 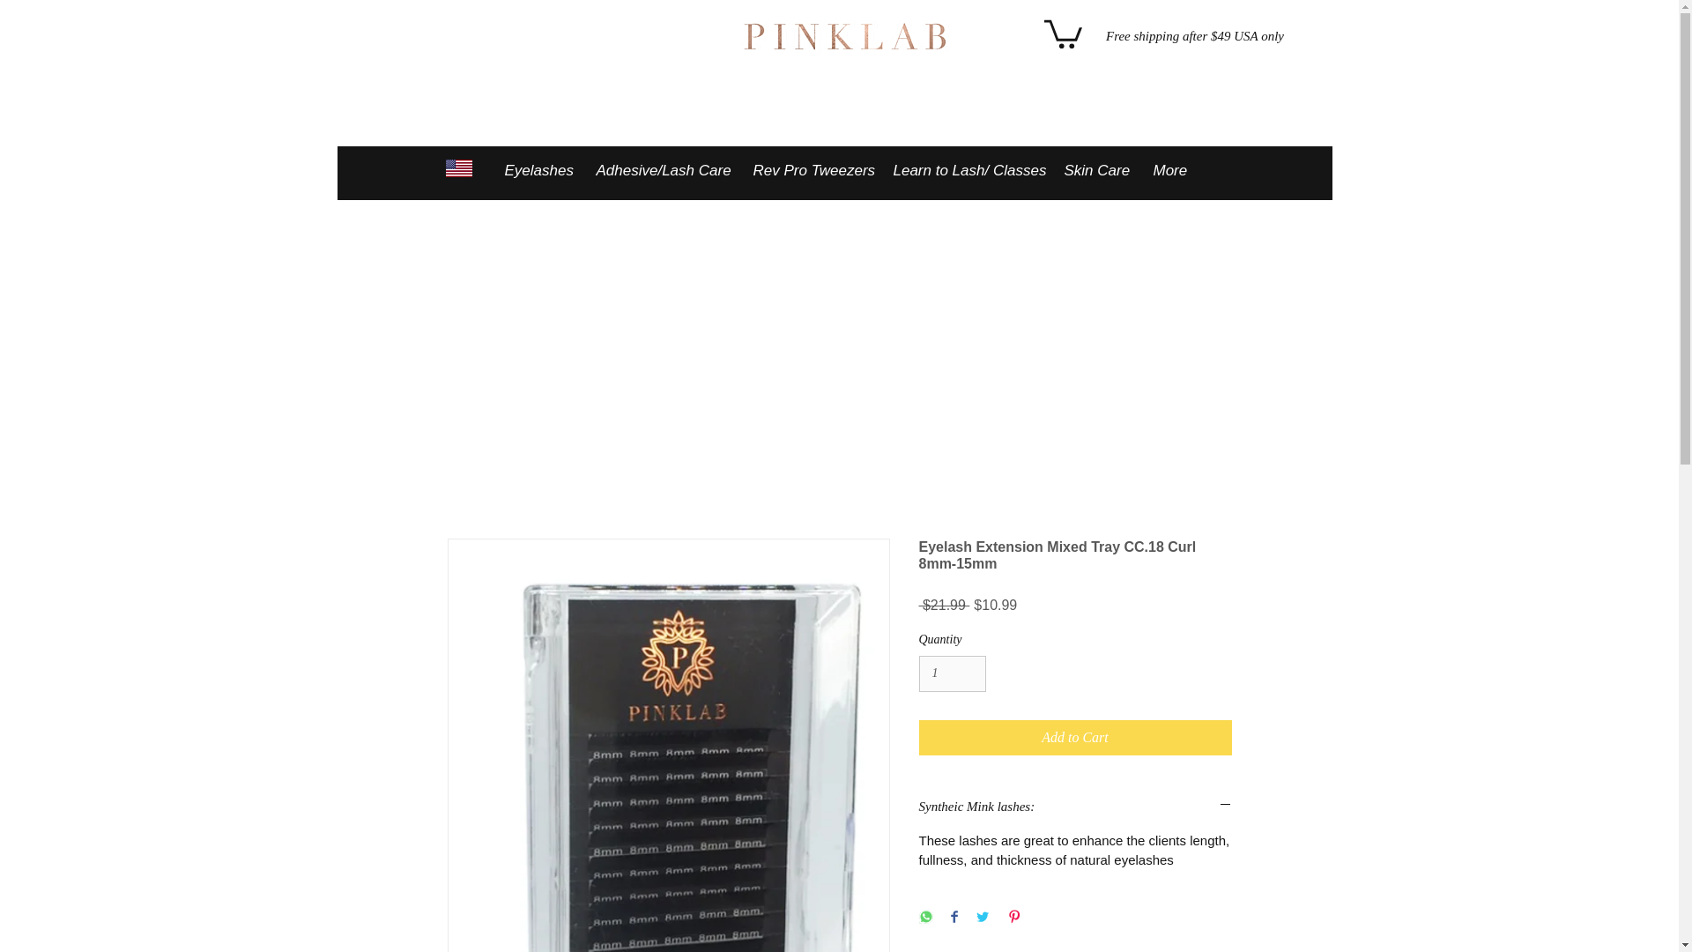 I want to click on Rev Pro Tweezers, so click(x=810, y=170).